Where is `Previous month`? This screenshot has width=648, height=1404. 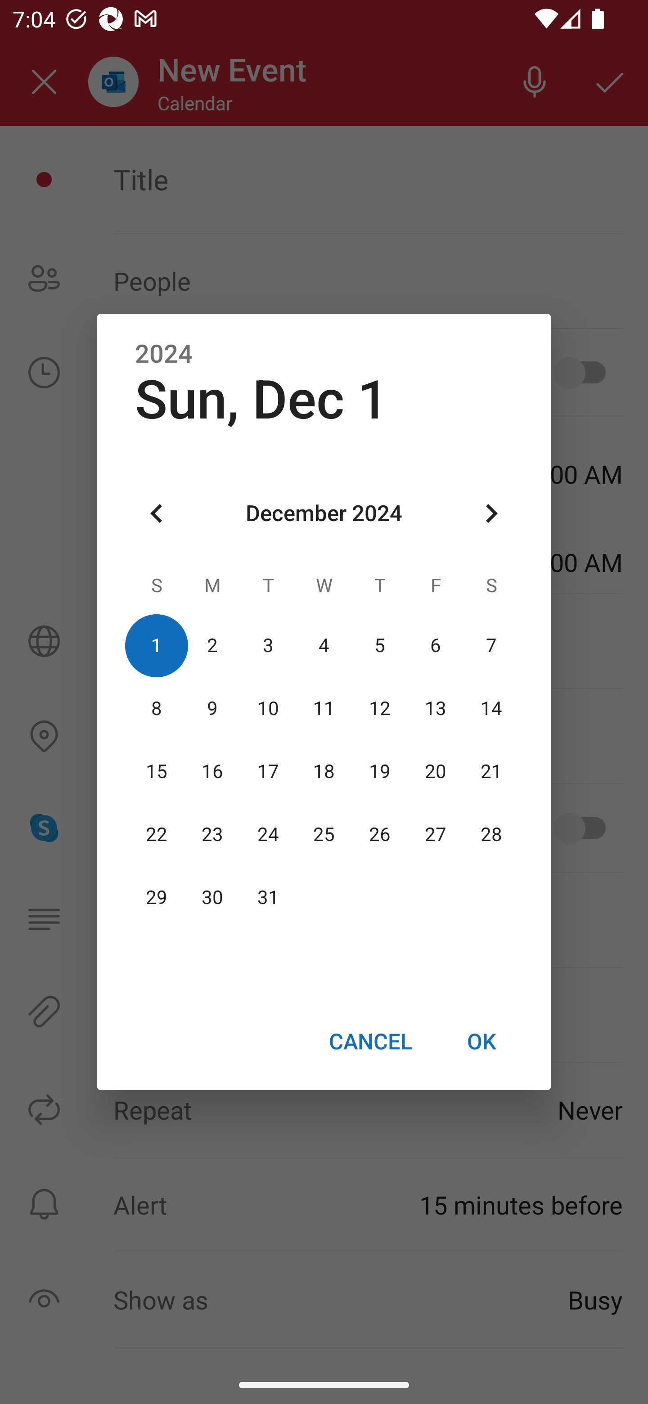
Previous month is located at coordinates (157, 514).